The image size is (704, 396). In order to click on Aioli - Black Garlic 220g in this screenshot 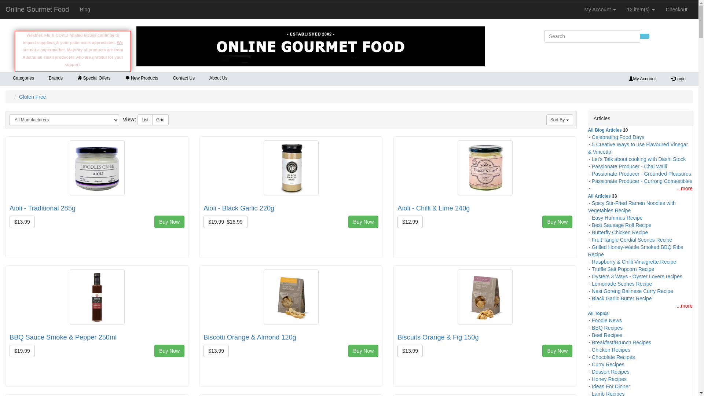, I will do `click(239, 208)`.